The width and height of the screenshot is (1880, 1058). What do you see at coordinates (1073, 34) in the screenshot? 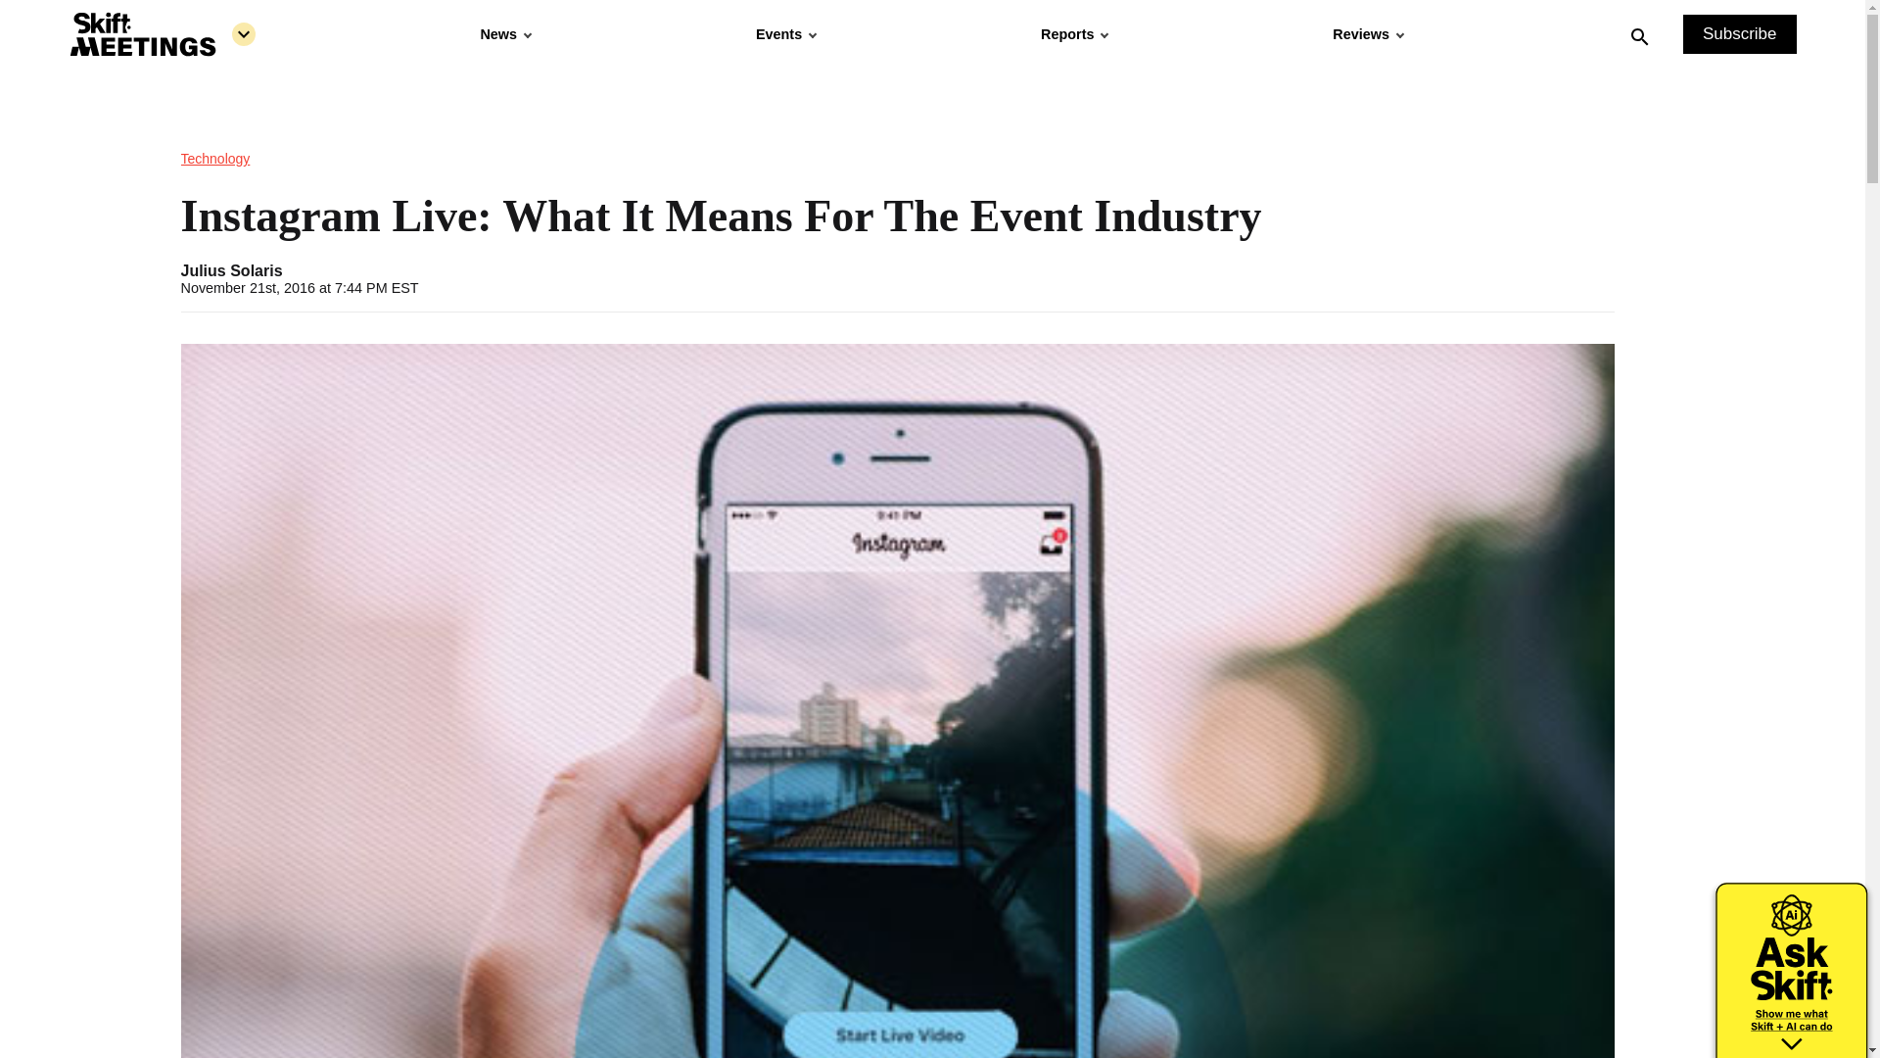
I see `Reports` at bounding box center [1073, 34].